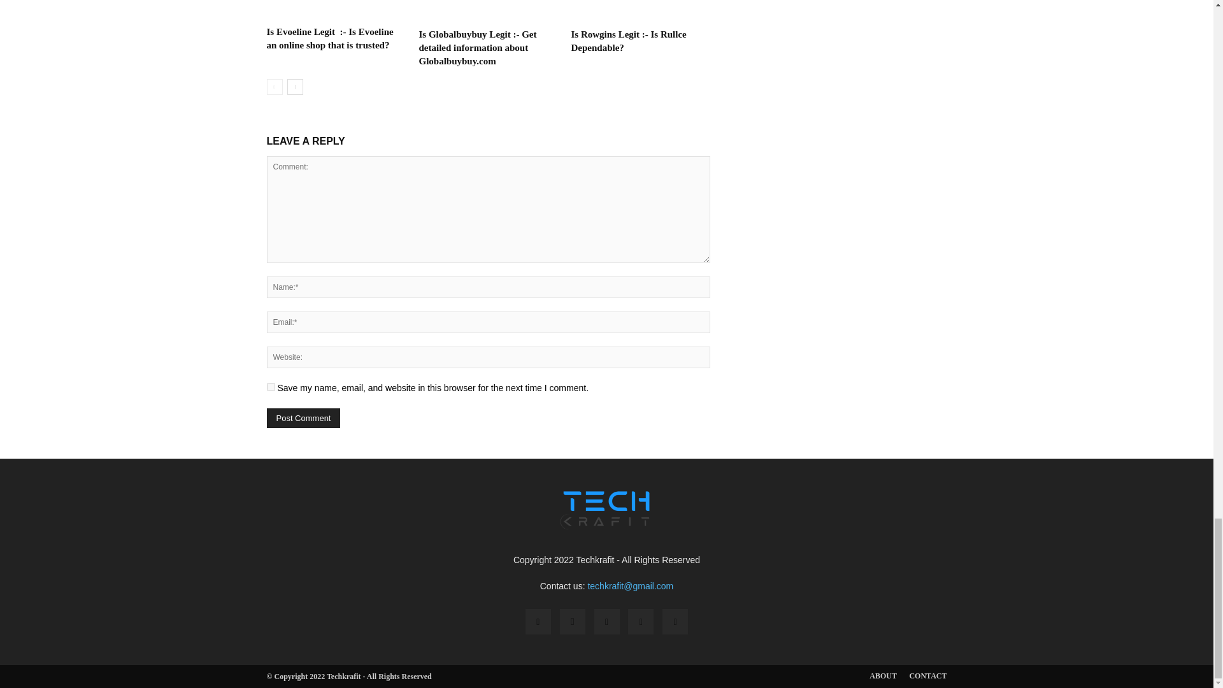  Describe the element at coordinates (270, 387) in the screenshot. I see `yes` at that location.